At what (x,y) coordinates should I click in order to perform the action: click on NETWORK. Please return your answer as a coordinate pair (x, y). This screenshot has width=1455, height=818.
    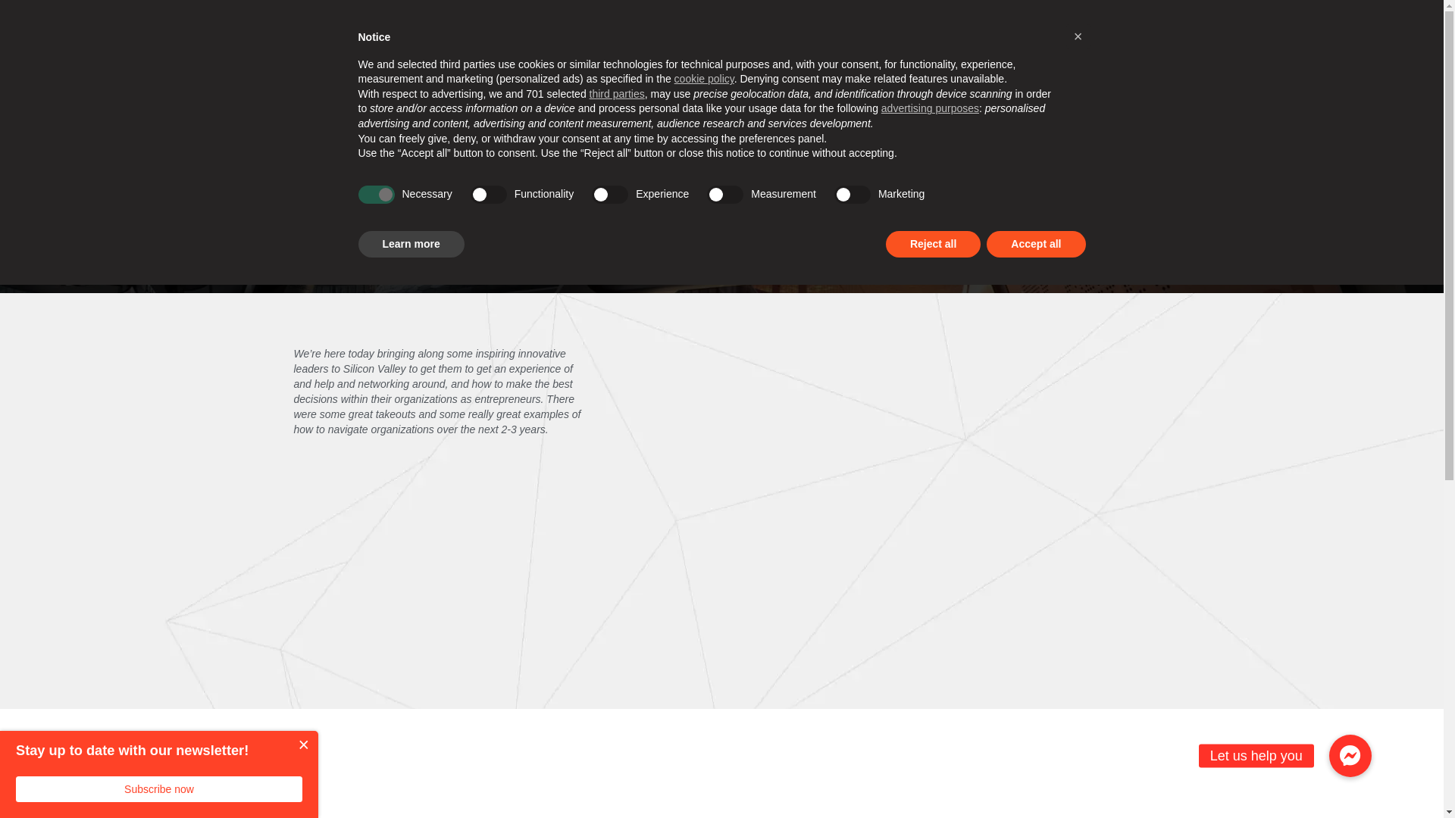
    Looking at the image, I should click on (976, 87).